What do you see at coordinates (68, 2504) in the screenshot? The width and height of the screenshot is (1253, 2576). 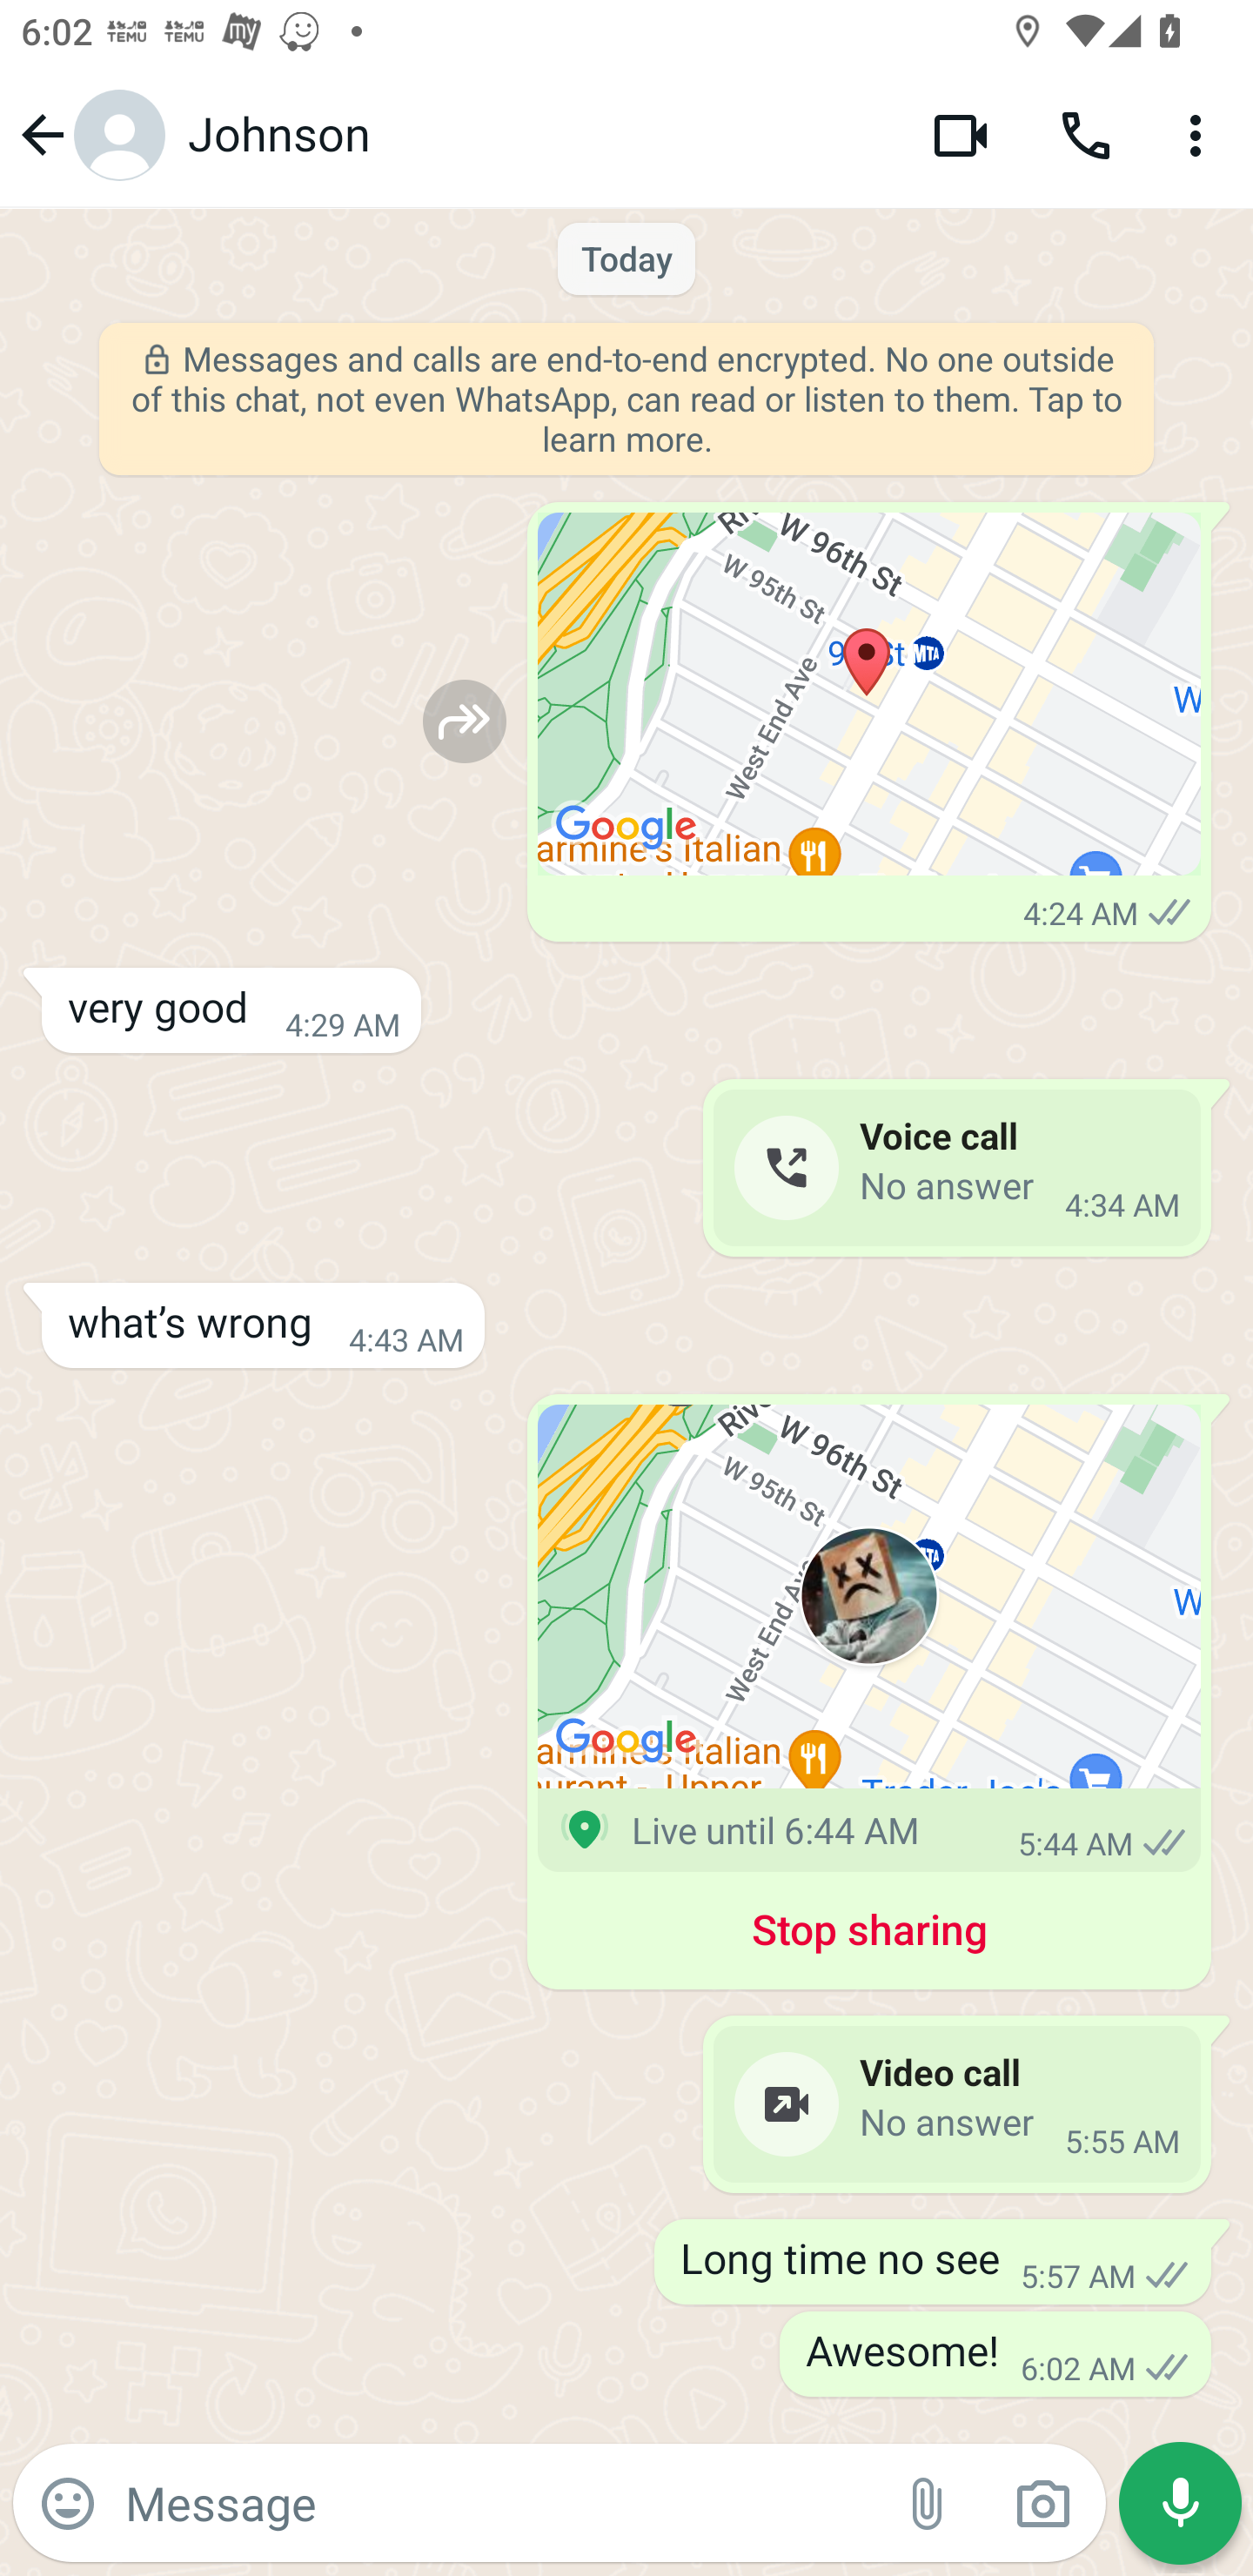 I see `Emoji` at bounding box center [68, 2504].